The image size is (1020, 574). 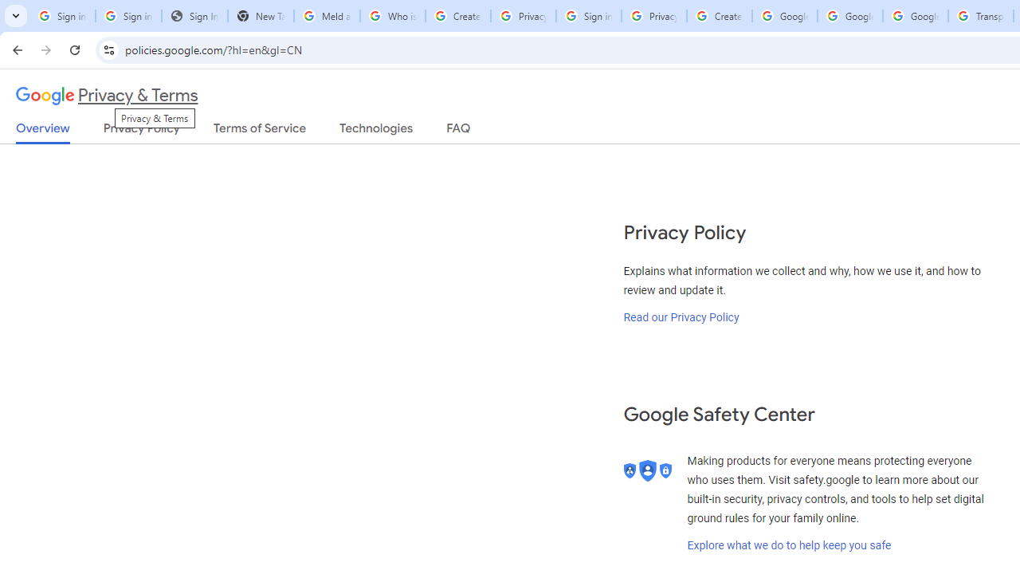 I want to click on Privacy Policy, so click(x=142, y=132).